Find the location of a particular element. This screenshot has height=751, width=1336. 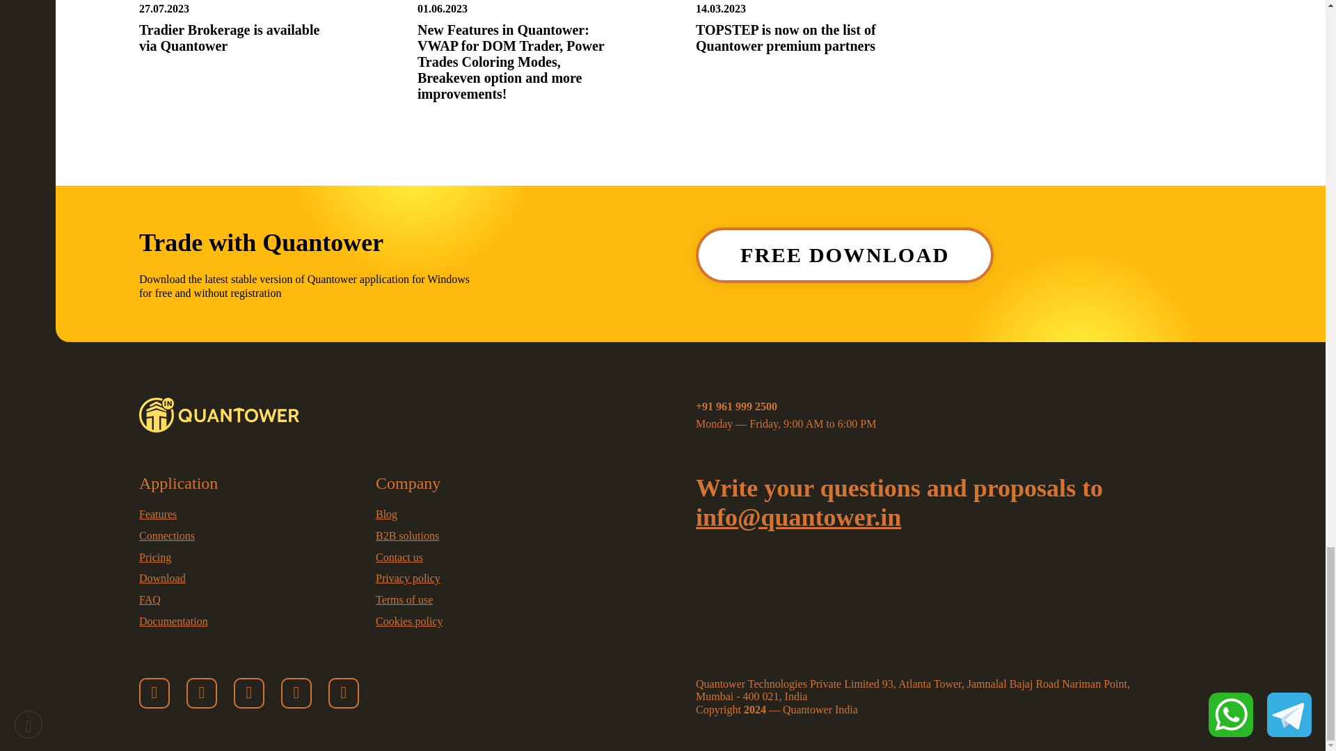

Cookies policy is located at coordinates (408, 620).